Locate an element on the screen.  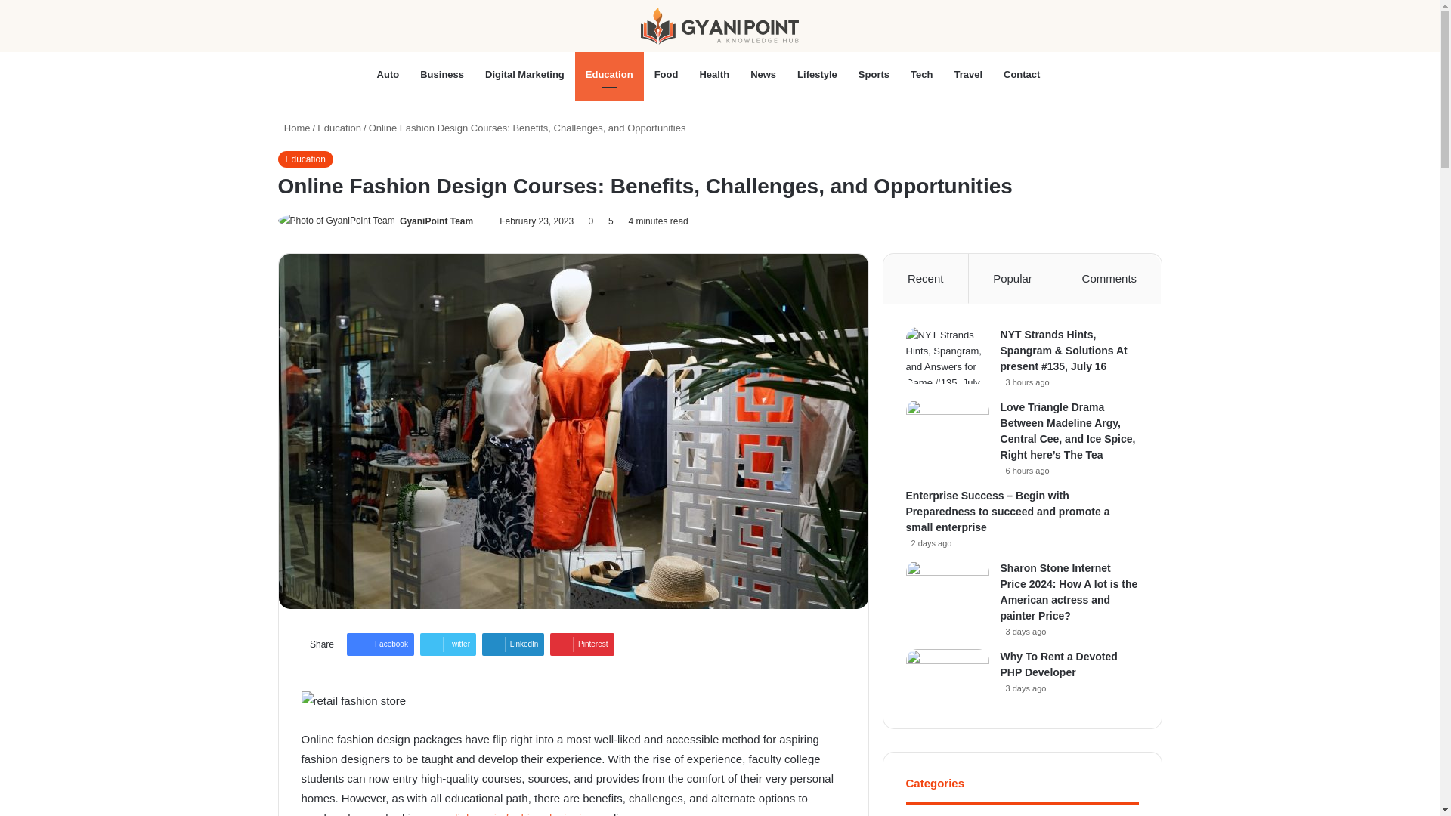
Twitter is located at coordinates (447, 644).